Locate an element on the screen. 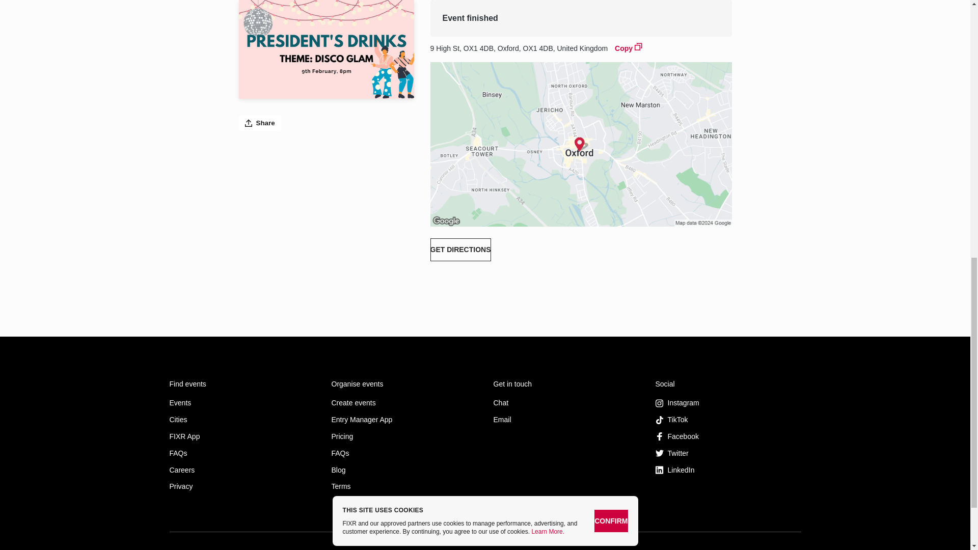 The height and width of the screenshot is (550, 978). Privacy is located at coordinates (242, 487).